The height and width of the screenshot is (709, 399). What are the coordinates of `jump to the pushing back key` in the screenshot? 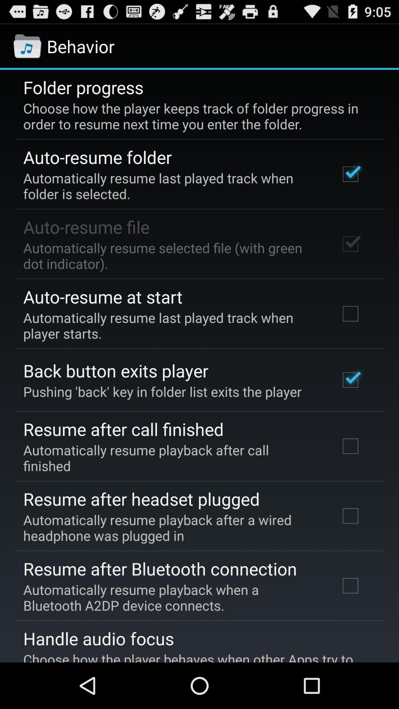 It's located at (163, 391).